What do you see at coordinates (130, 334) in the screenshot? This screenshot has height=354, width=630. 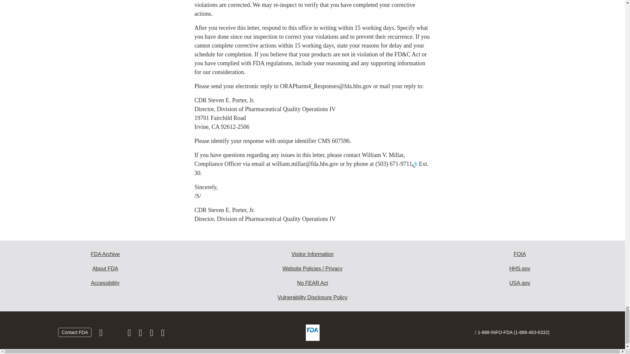 I see `Follow FDA on Instagram` at bounding box center [130, 334].